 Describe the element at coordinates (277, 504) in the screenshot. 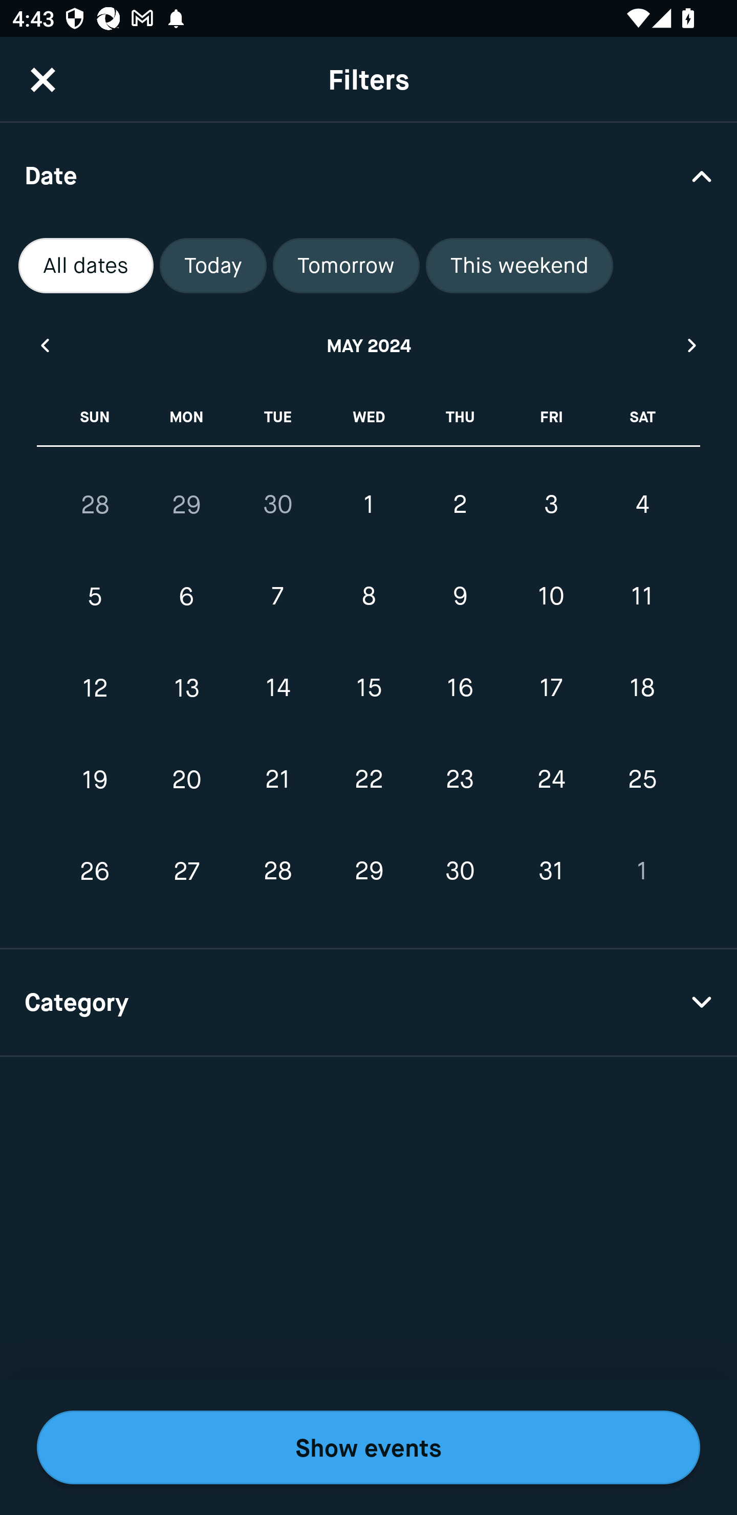

I see `30` at that location.